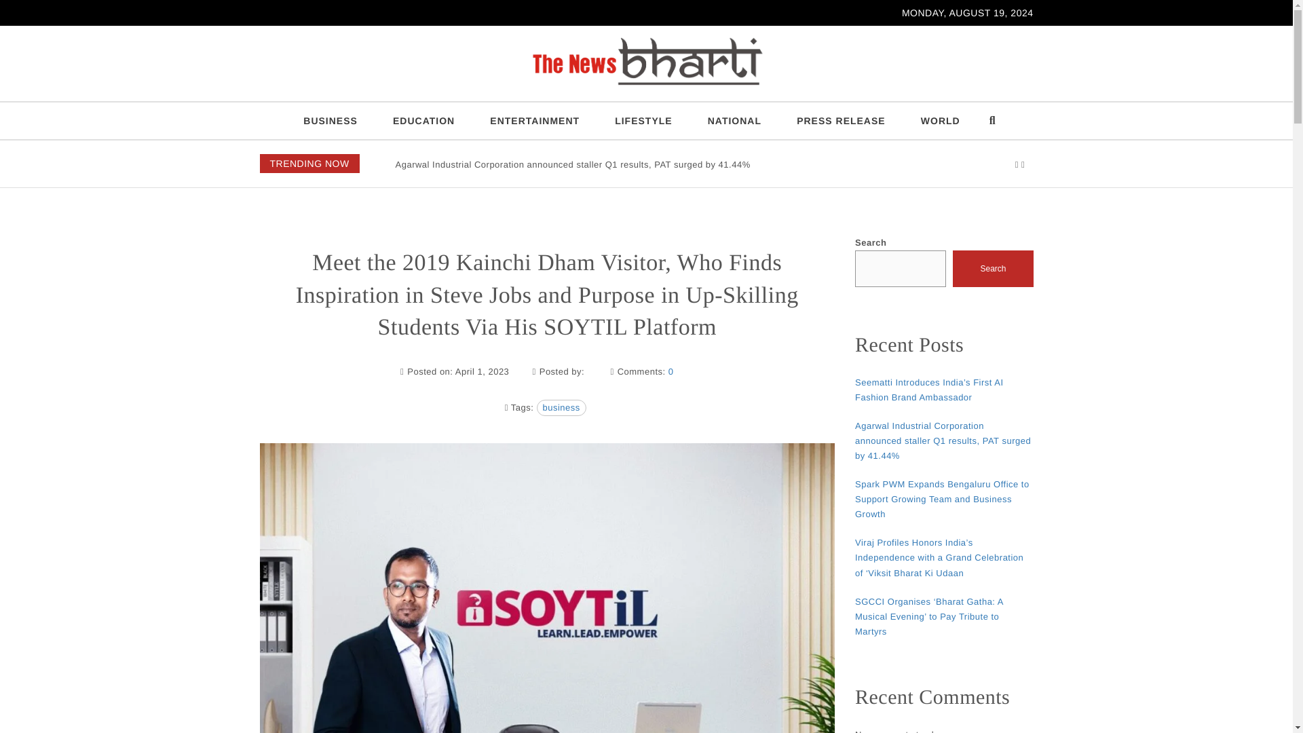  Describe the element at coordinates (734, 121) in the screenshot. I see `NATIONAL` at that location.